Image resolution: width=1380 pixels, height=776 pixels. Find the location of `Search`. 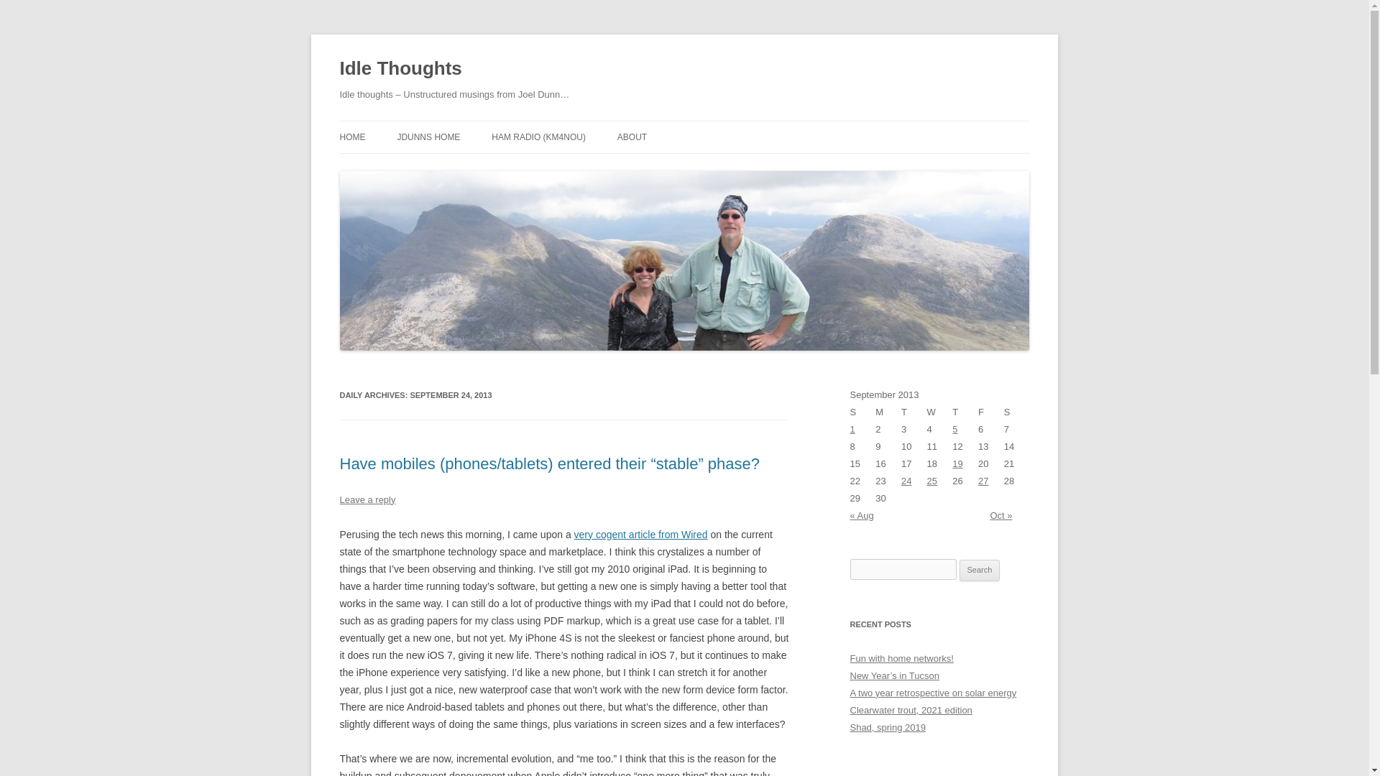

Search is located at coordinates (980, 570).